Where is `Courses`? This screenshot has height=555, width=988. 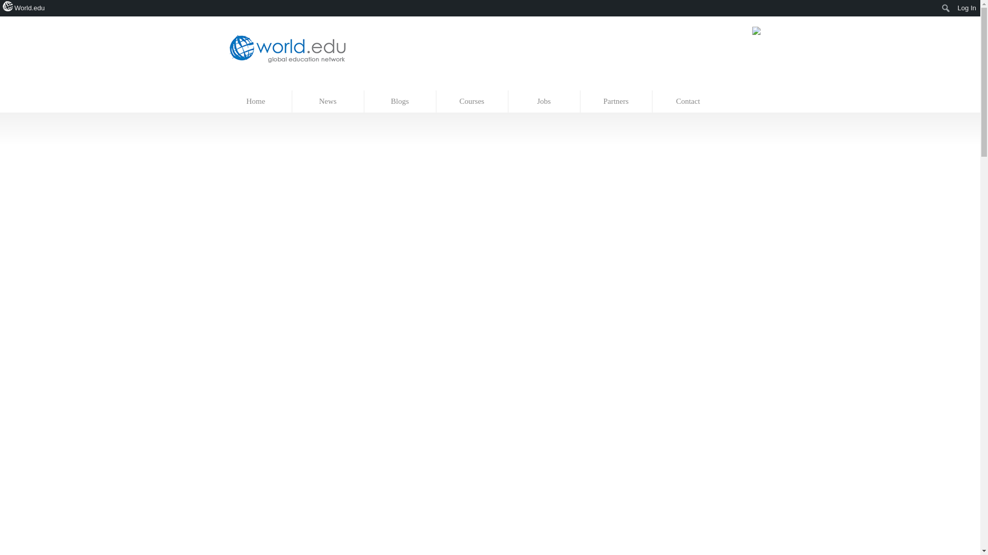
Courses is located at coordinates (472, 102).